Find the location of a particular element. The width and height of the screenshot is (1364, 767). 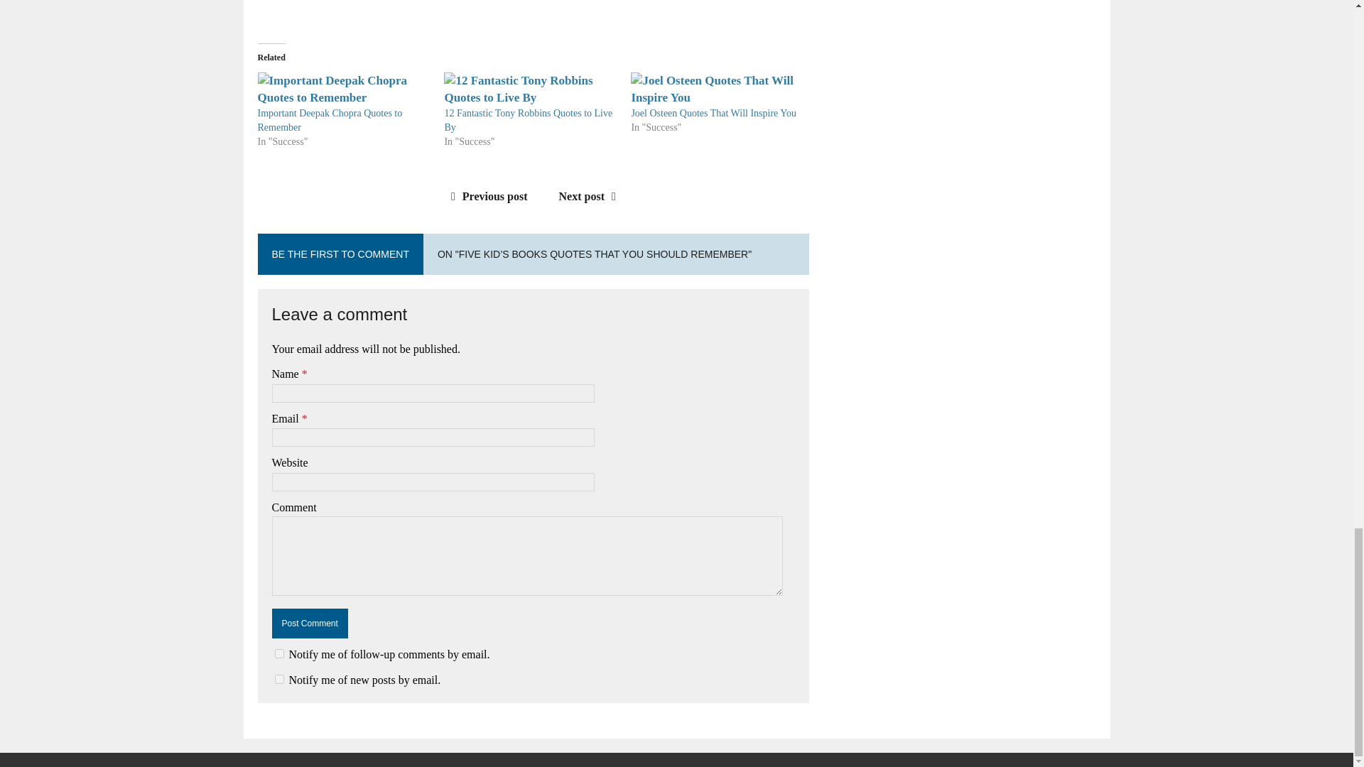

Next post is located at coordinates (591, 196).